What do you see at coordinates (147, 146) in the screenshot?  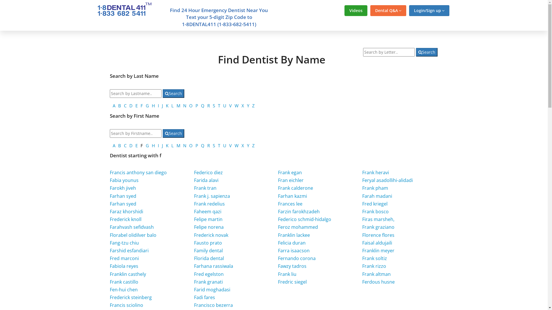 I see `G` at bounding box center [147, 146].